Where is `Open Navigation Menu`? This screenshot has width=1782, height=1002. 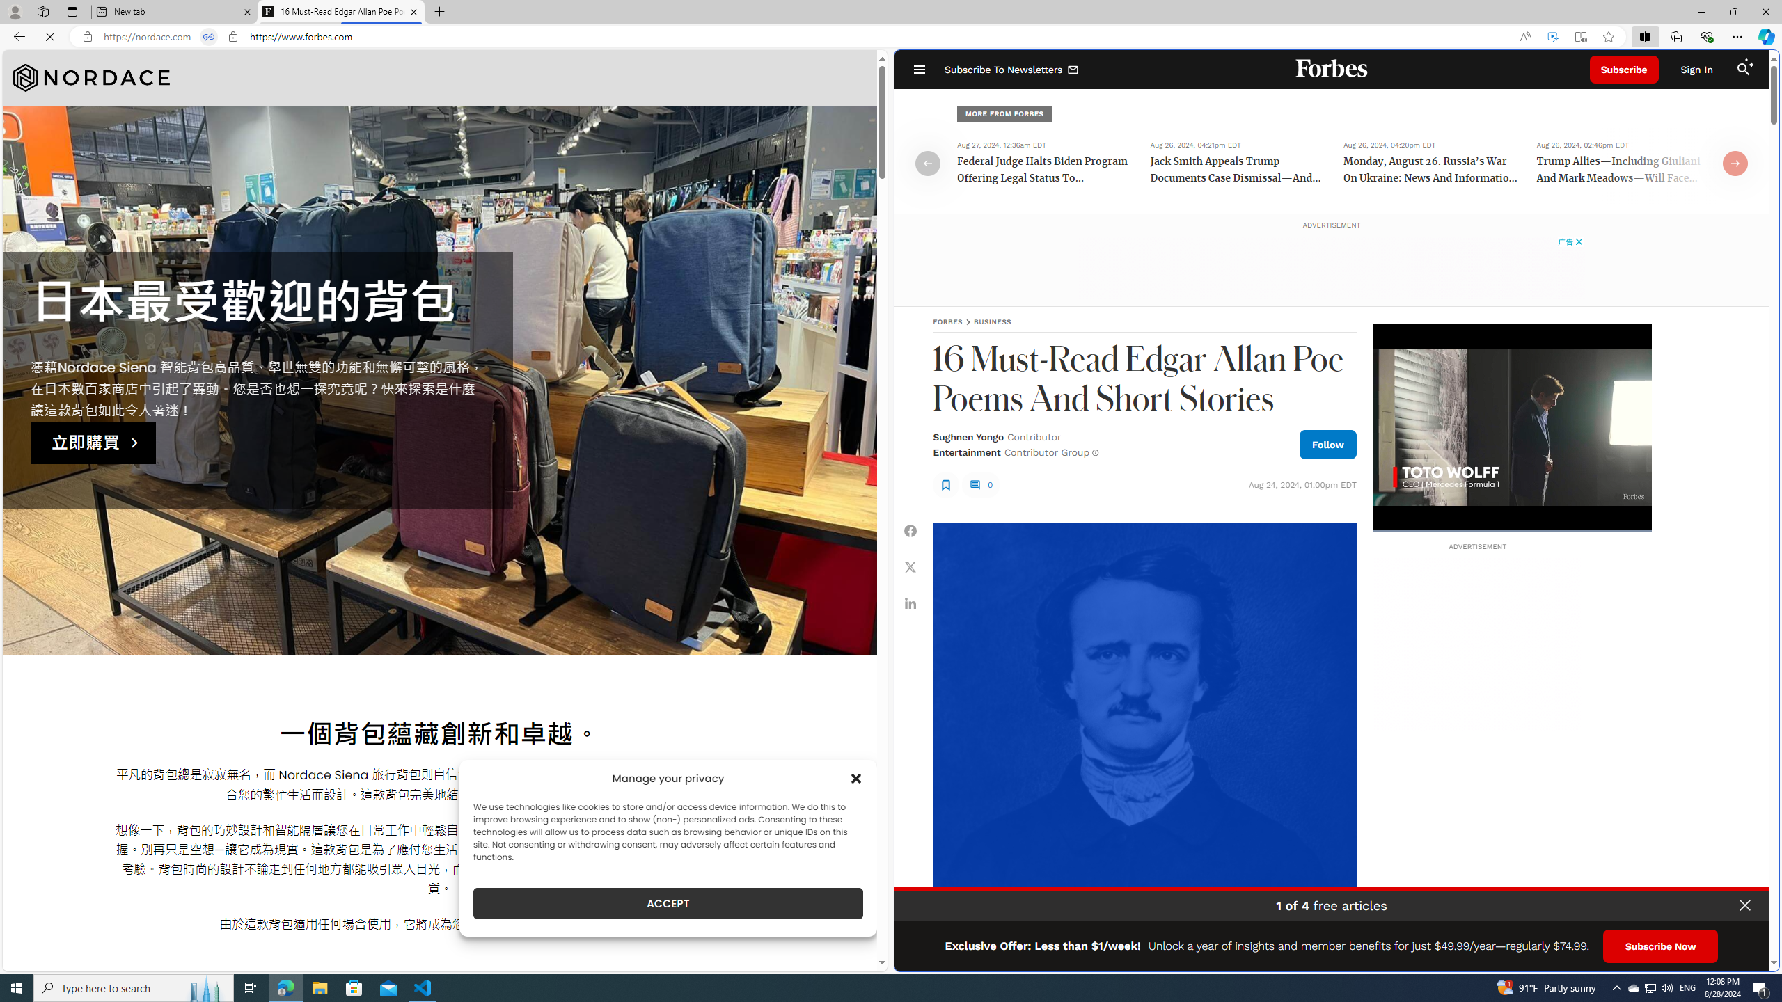
Open Navigation Menu is located at coordinates (919, 70).